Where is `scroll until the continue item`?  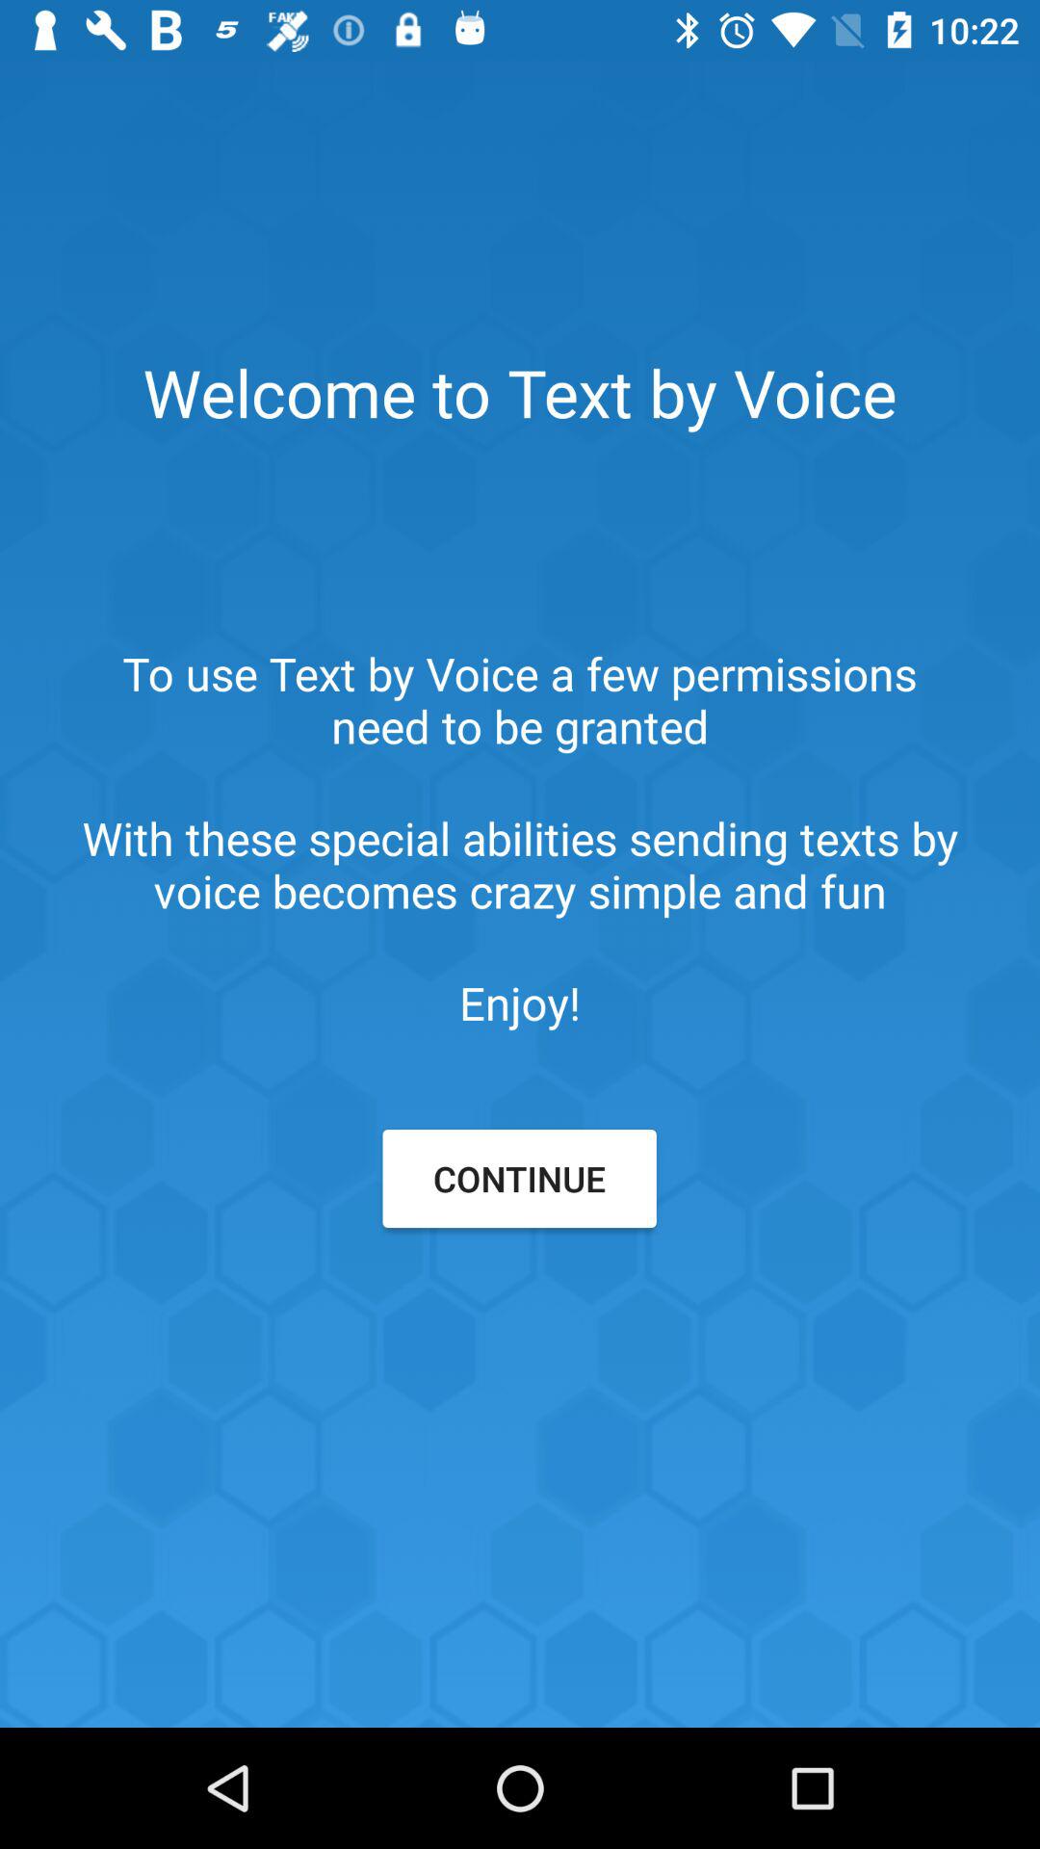
scroll until the continue item is located at coordinates (519, 1179).